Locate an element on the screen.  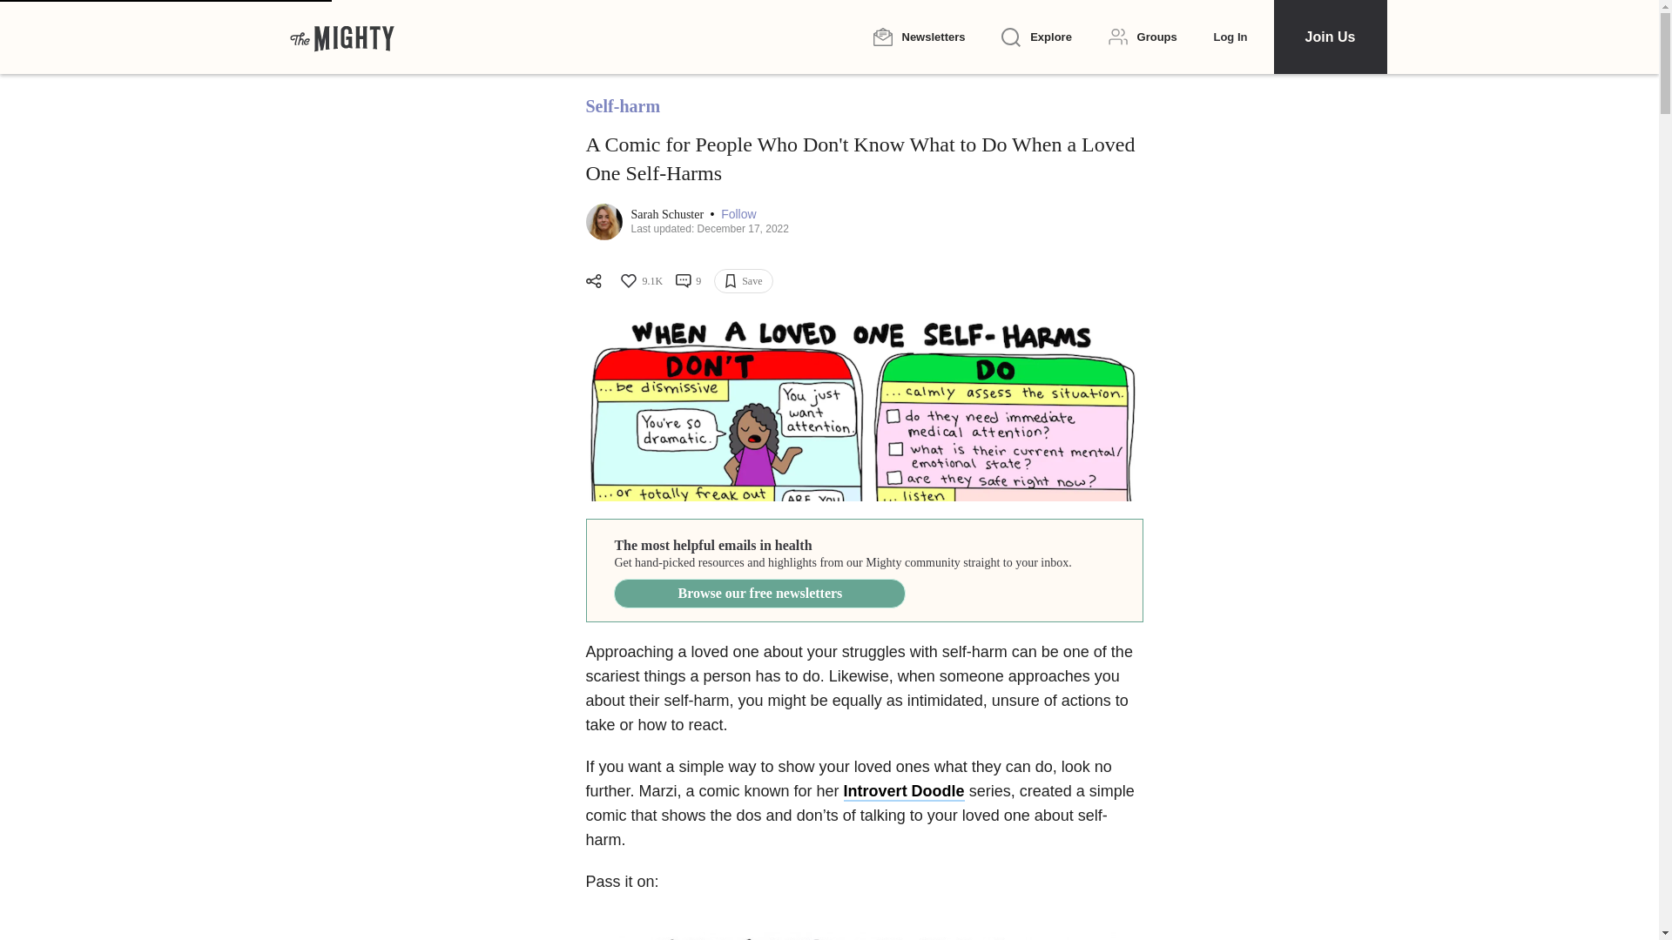
Join Us is located at coordinates (1329, 37).